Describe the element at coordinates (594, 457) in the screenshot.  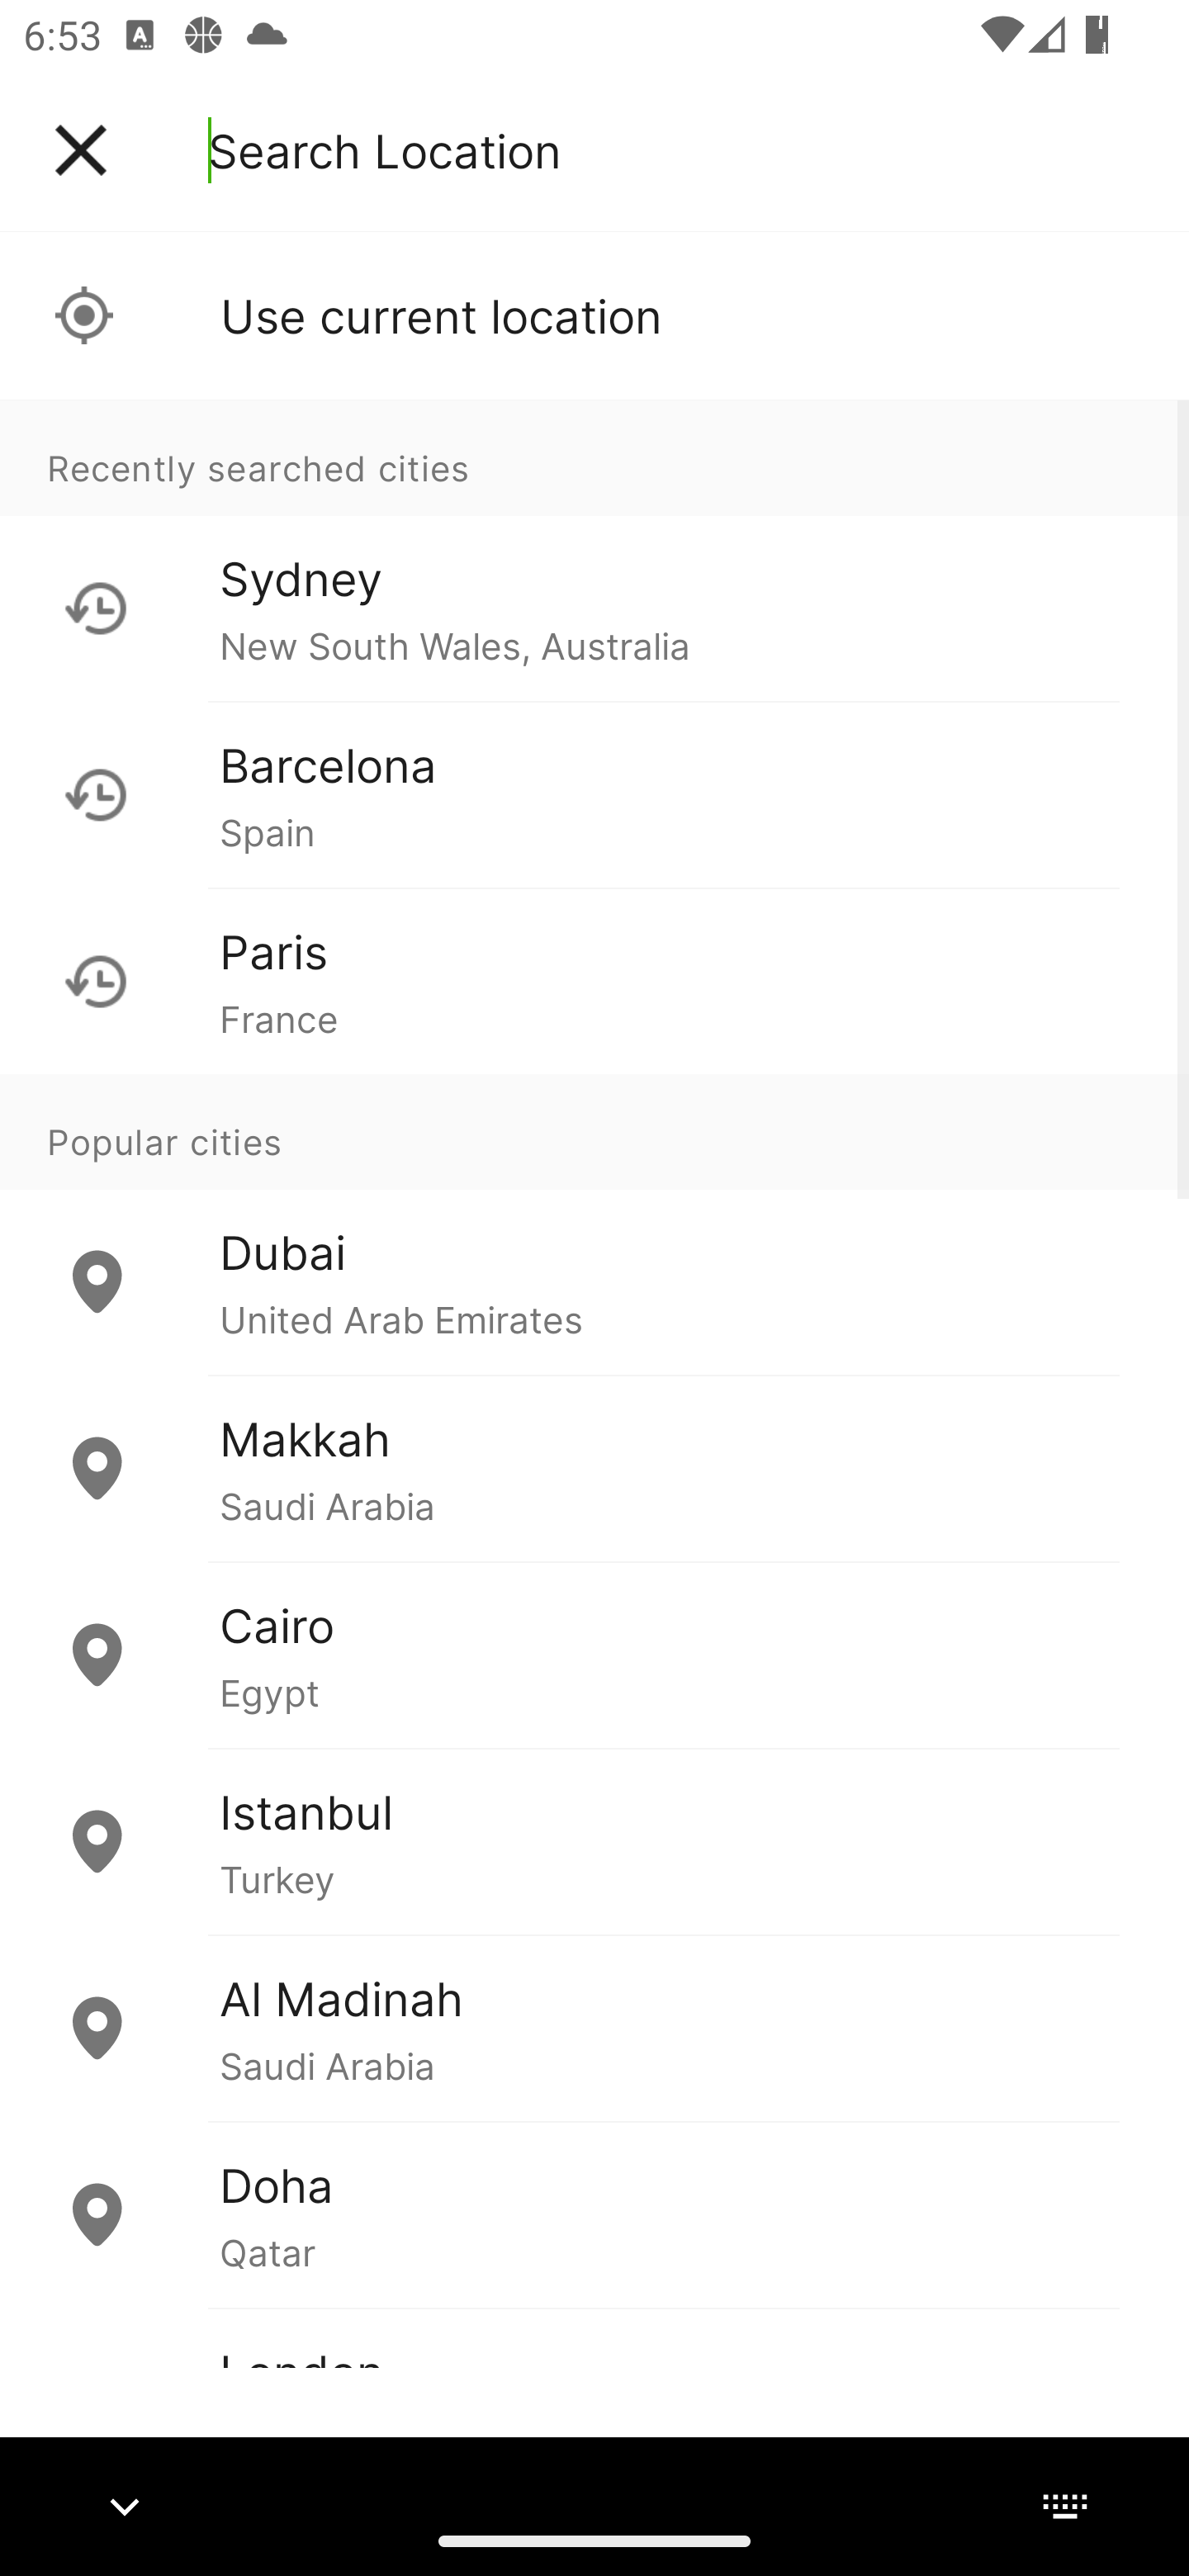
I see `Recently searched cities` at that location.